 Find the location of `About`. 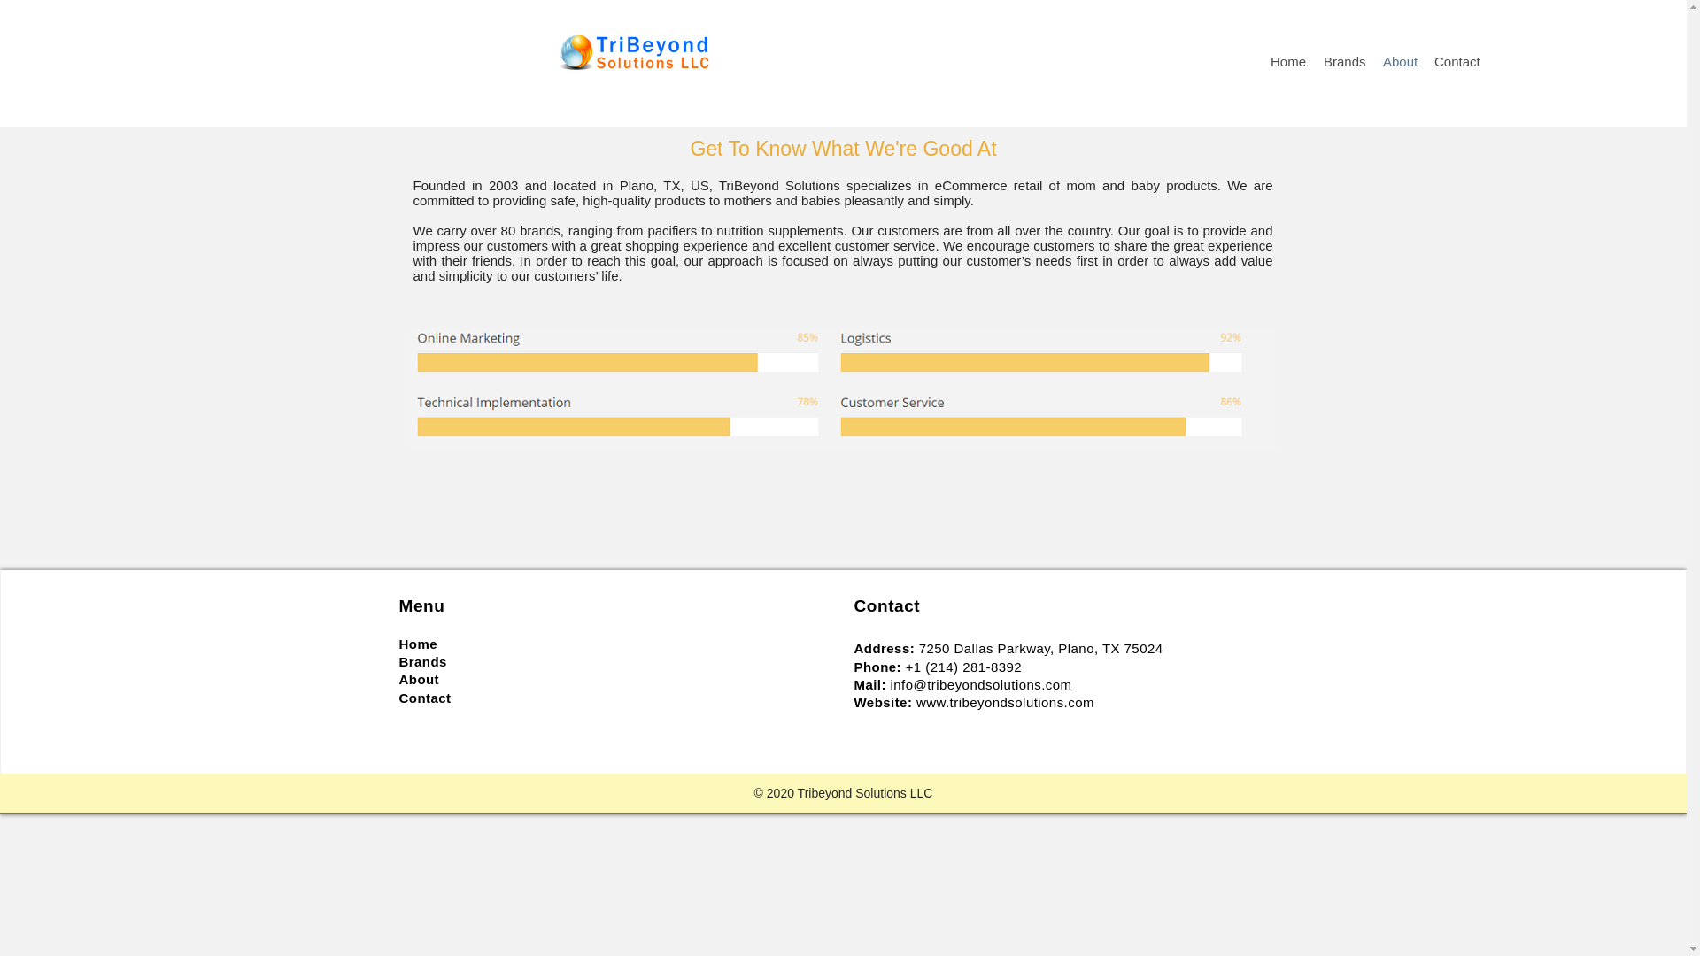

About is located at coordinates (1399, 62).